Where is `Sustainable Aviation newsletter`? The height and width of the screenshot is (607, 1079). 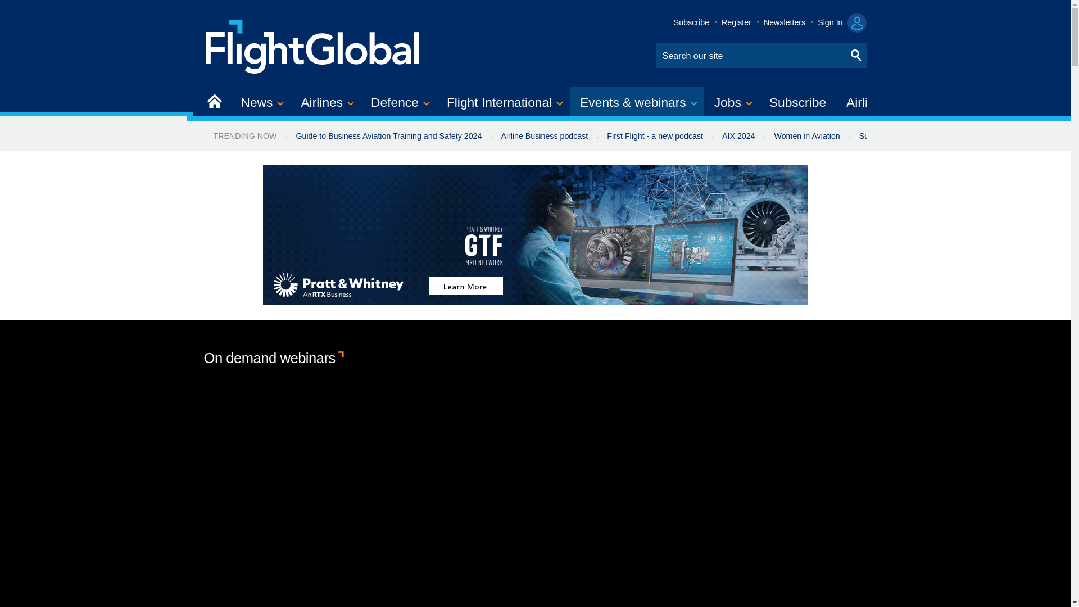 Sustainable Aviation newsletter is located at coordinates (915, 136).